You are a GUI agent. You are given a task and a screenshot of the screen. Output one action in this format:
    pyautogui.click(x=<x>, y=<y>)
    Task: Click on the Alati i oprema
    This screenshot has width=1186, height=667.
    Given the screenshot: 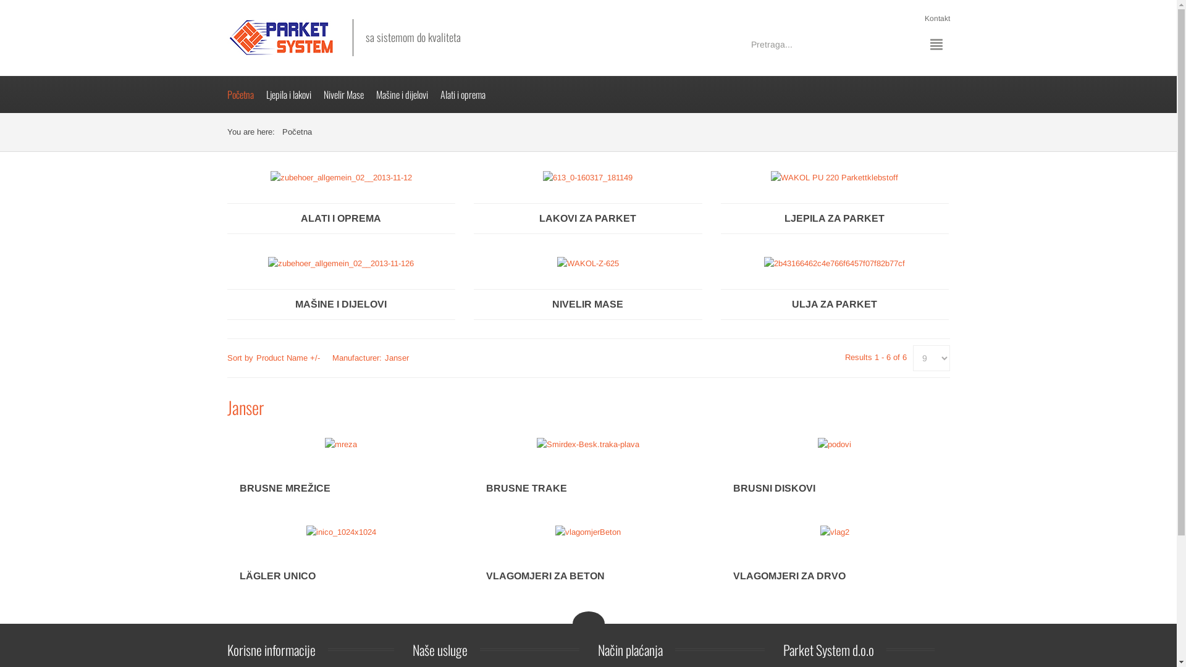 What is the action you would take?
    pyautogui.click(x=341, y=177)
    